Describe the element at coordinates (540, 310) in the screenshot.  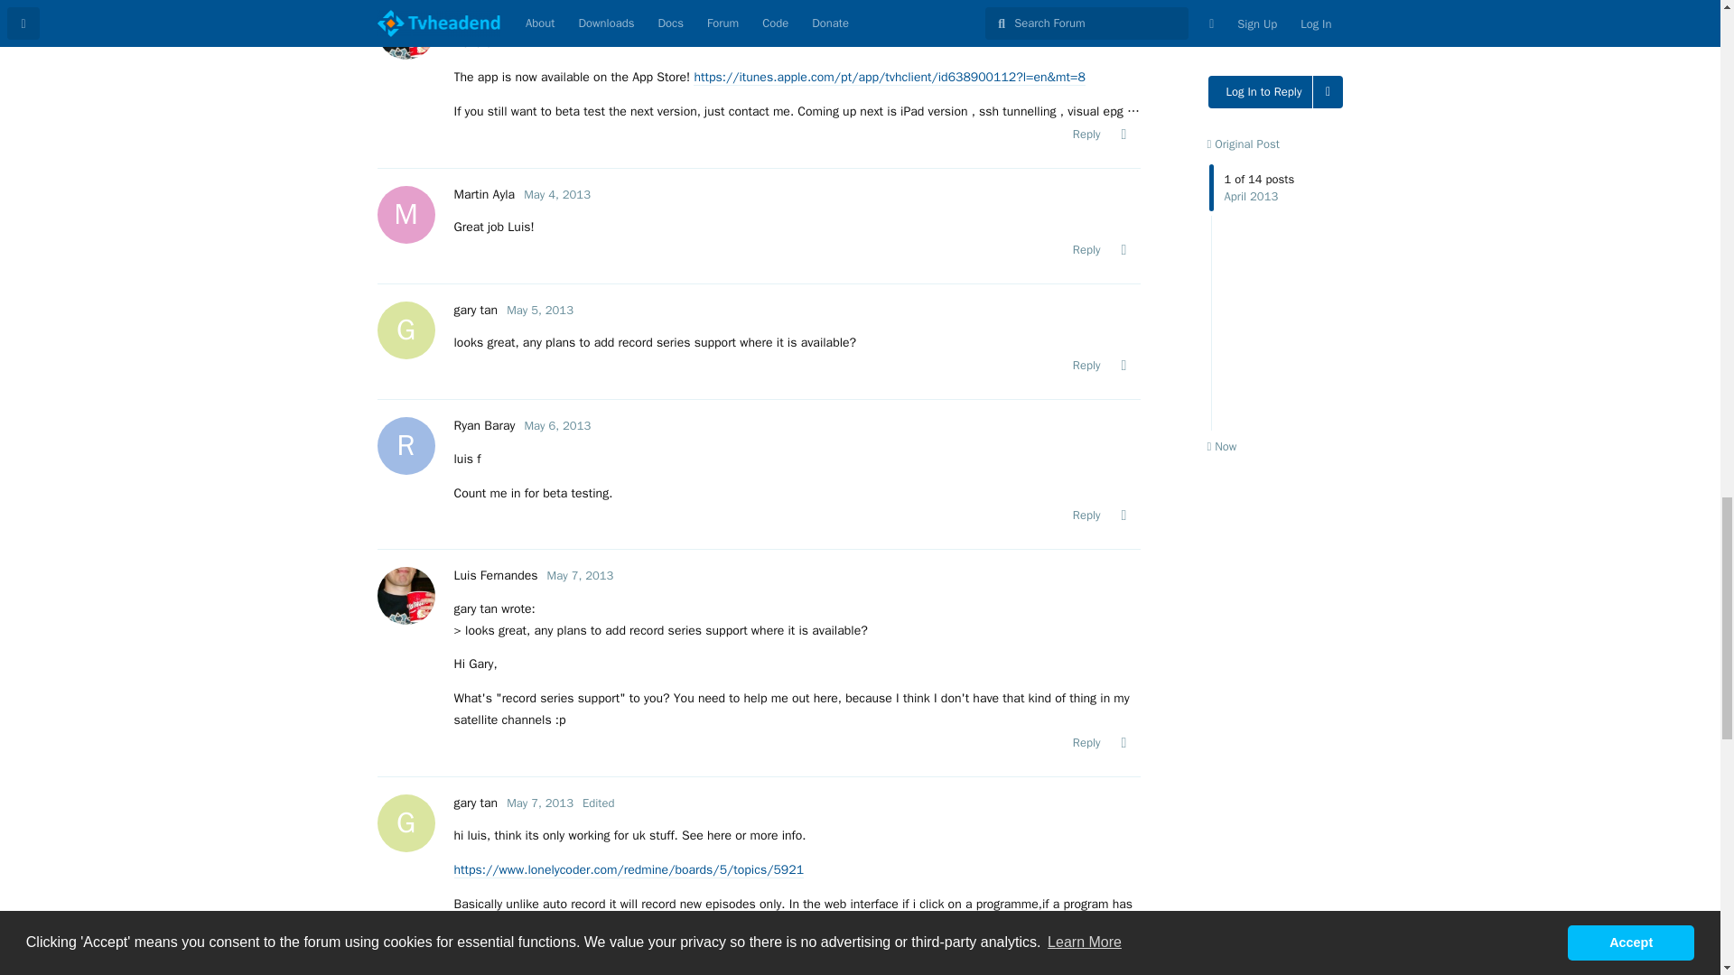
I see `Sunday, May 5, 2013 7:48 PM` at that location.